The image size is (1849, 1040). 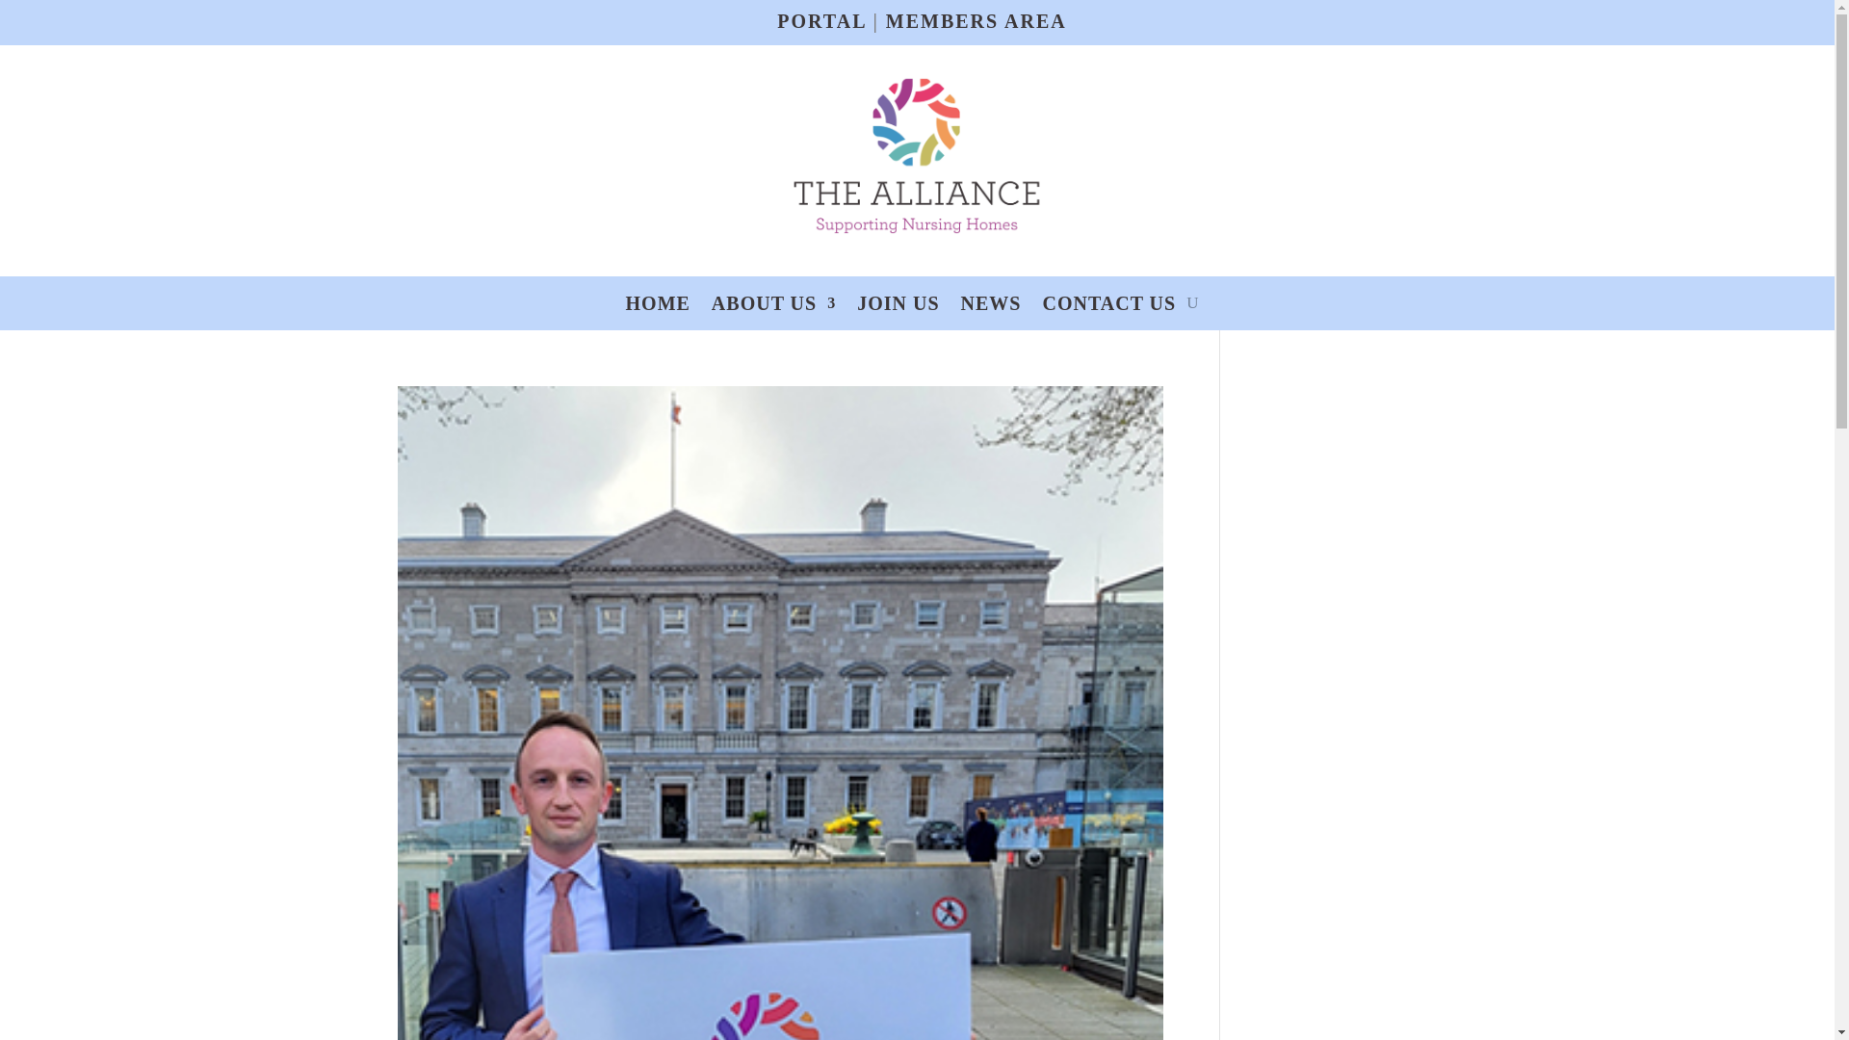 I want to click on PORTAL, so click(x=820, y=21).